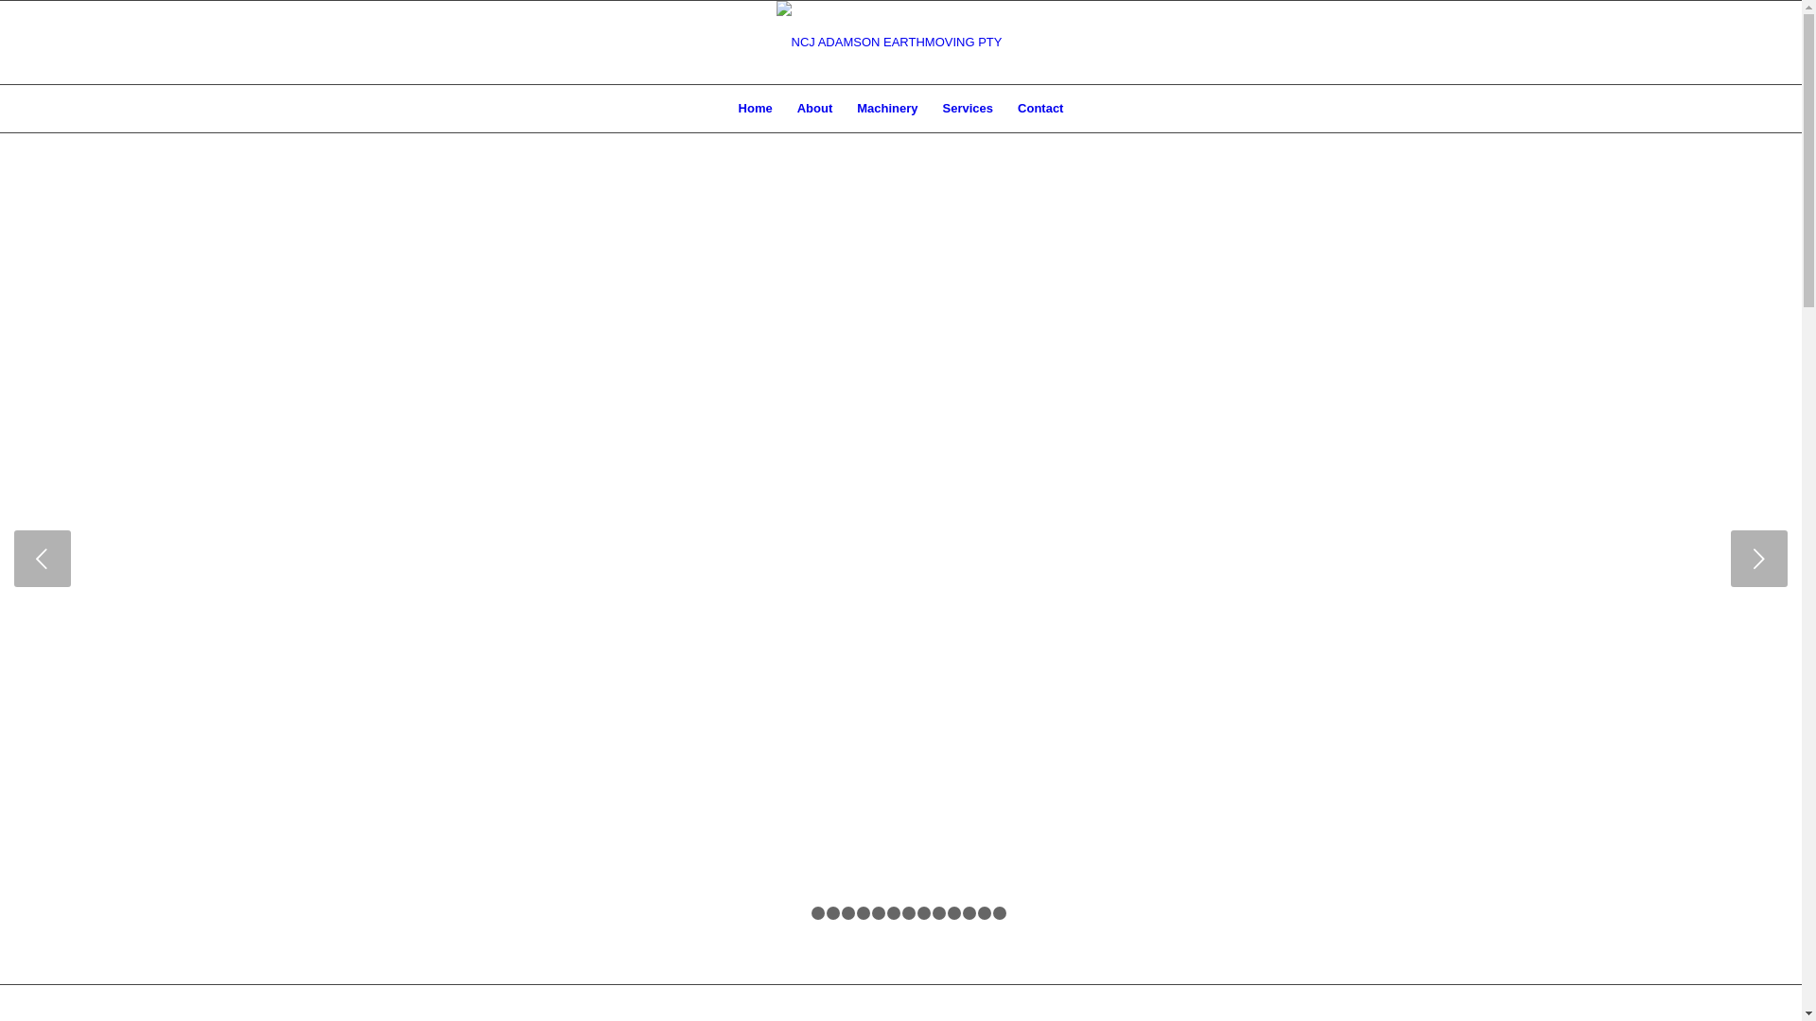  I want to click on About, so click(815, 109).